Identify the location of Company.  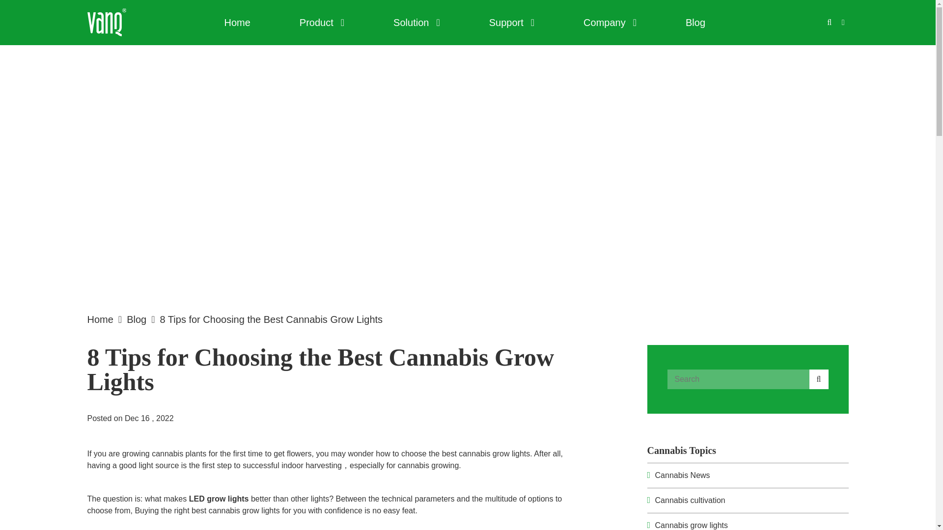
(610, 23).